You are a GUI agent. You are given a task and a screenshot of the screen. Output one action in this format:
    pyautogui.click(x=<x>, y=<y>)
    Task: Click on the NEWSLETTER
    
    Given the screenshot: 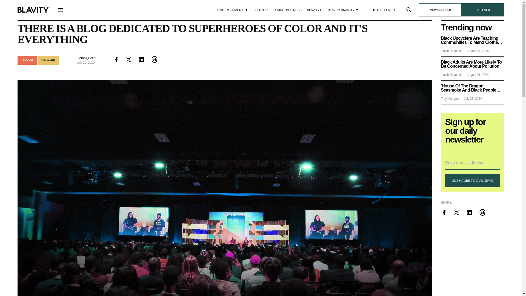 What is the action you would take?
    pyautogui.click(x=440, y=10)
    